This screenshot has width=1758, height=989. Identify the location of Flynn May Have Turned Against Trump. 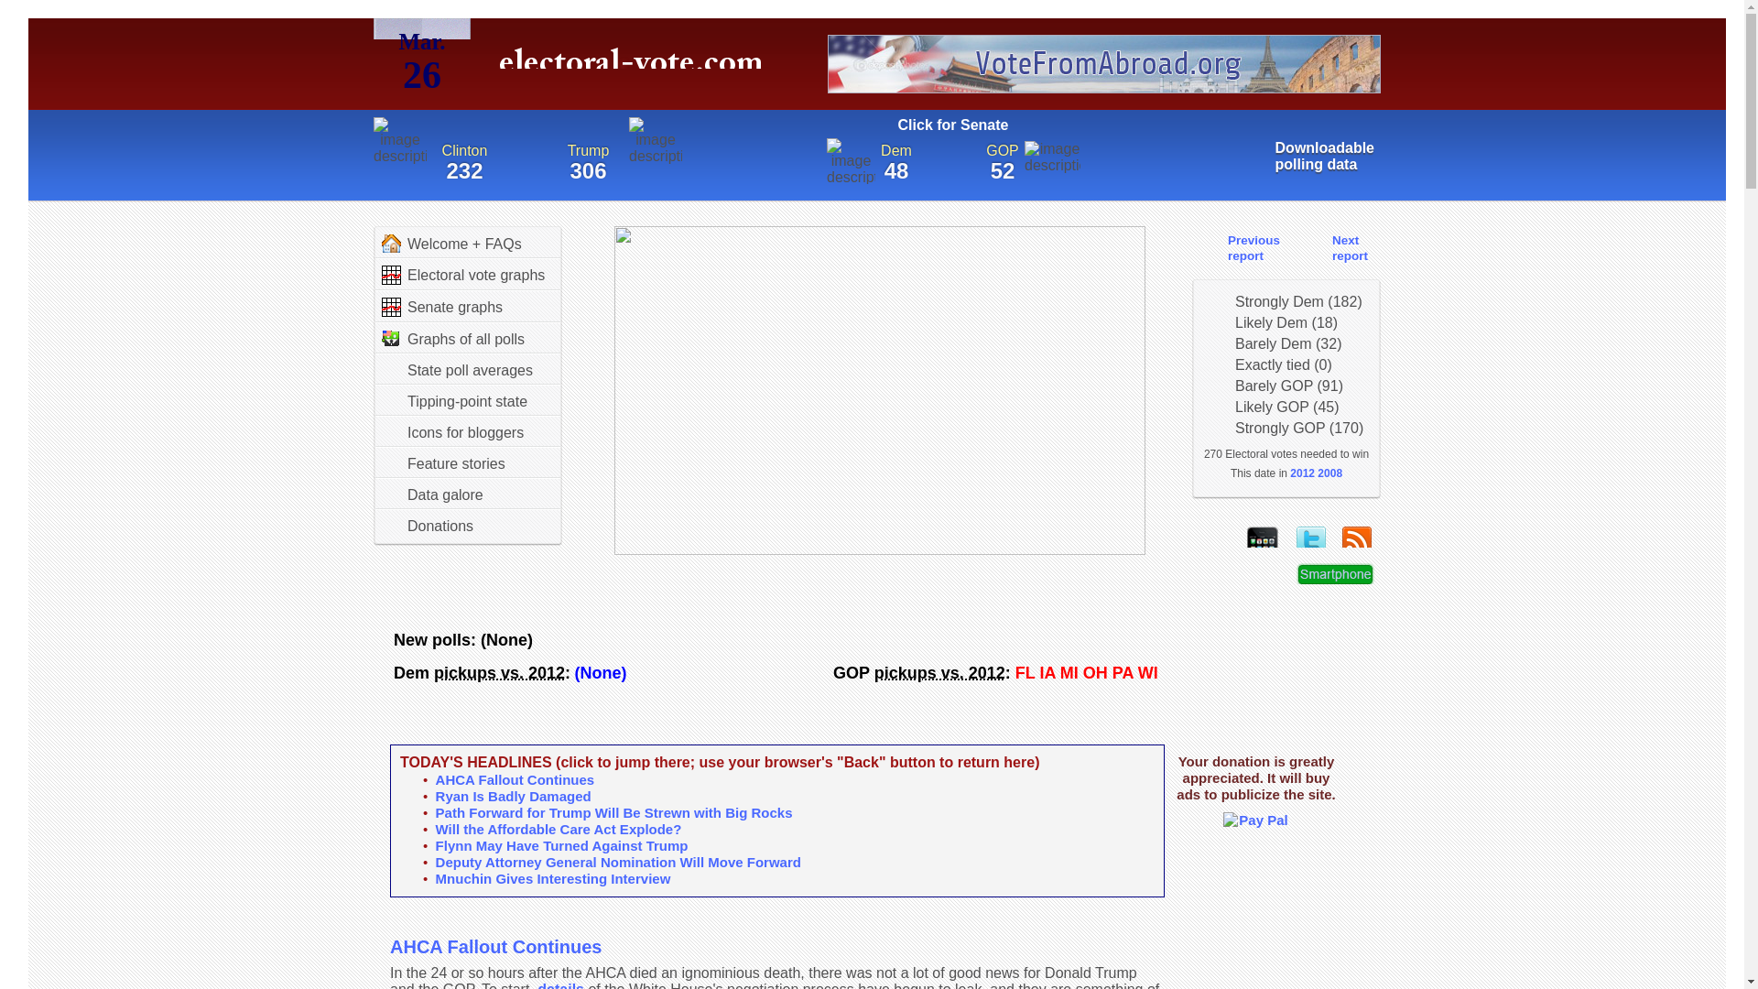
(1329, 473).